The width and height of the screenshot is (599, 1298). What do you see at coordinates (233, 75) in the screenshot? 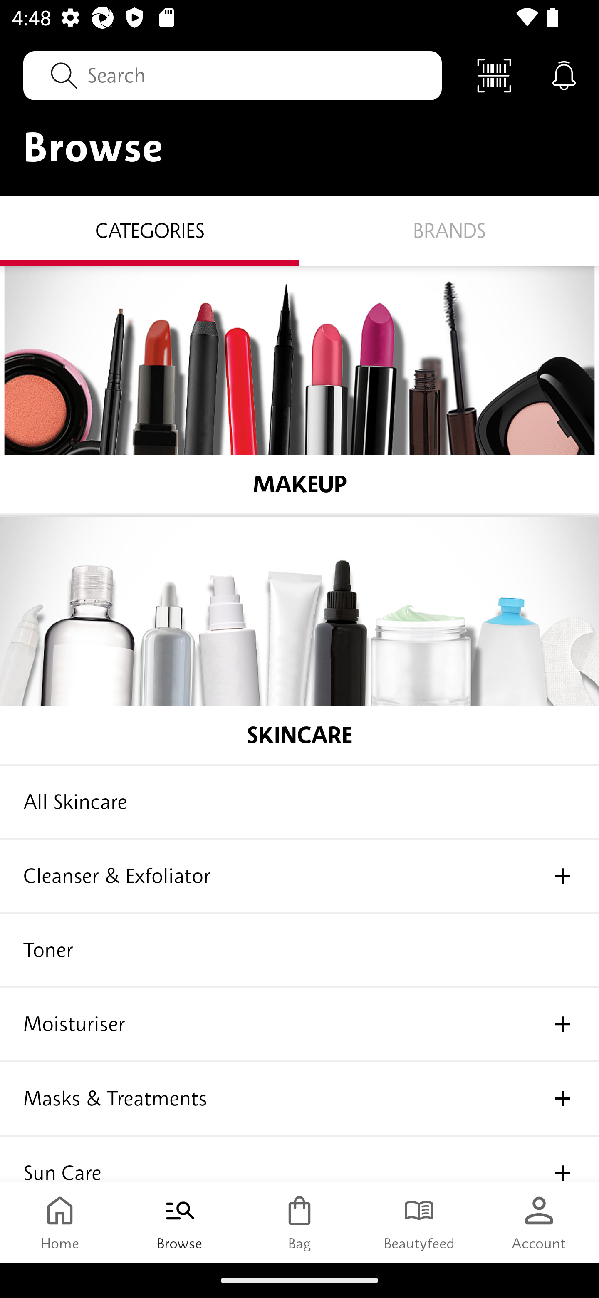
I see `Search` at bounding box center [233, 75].